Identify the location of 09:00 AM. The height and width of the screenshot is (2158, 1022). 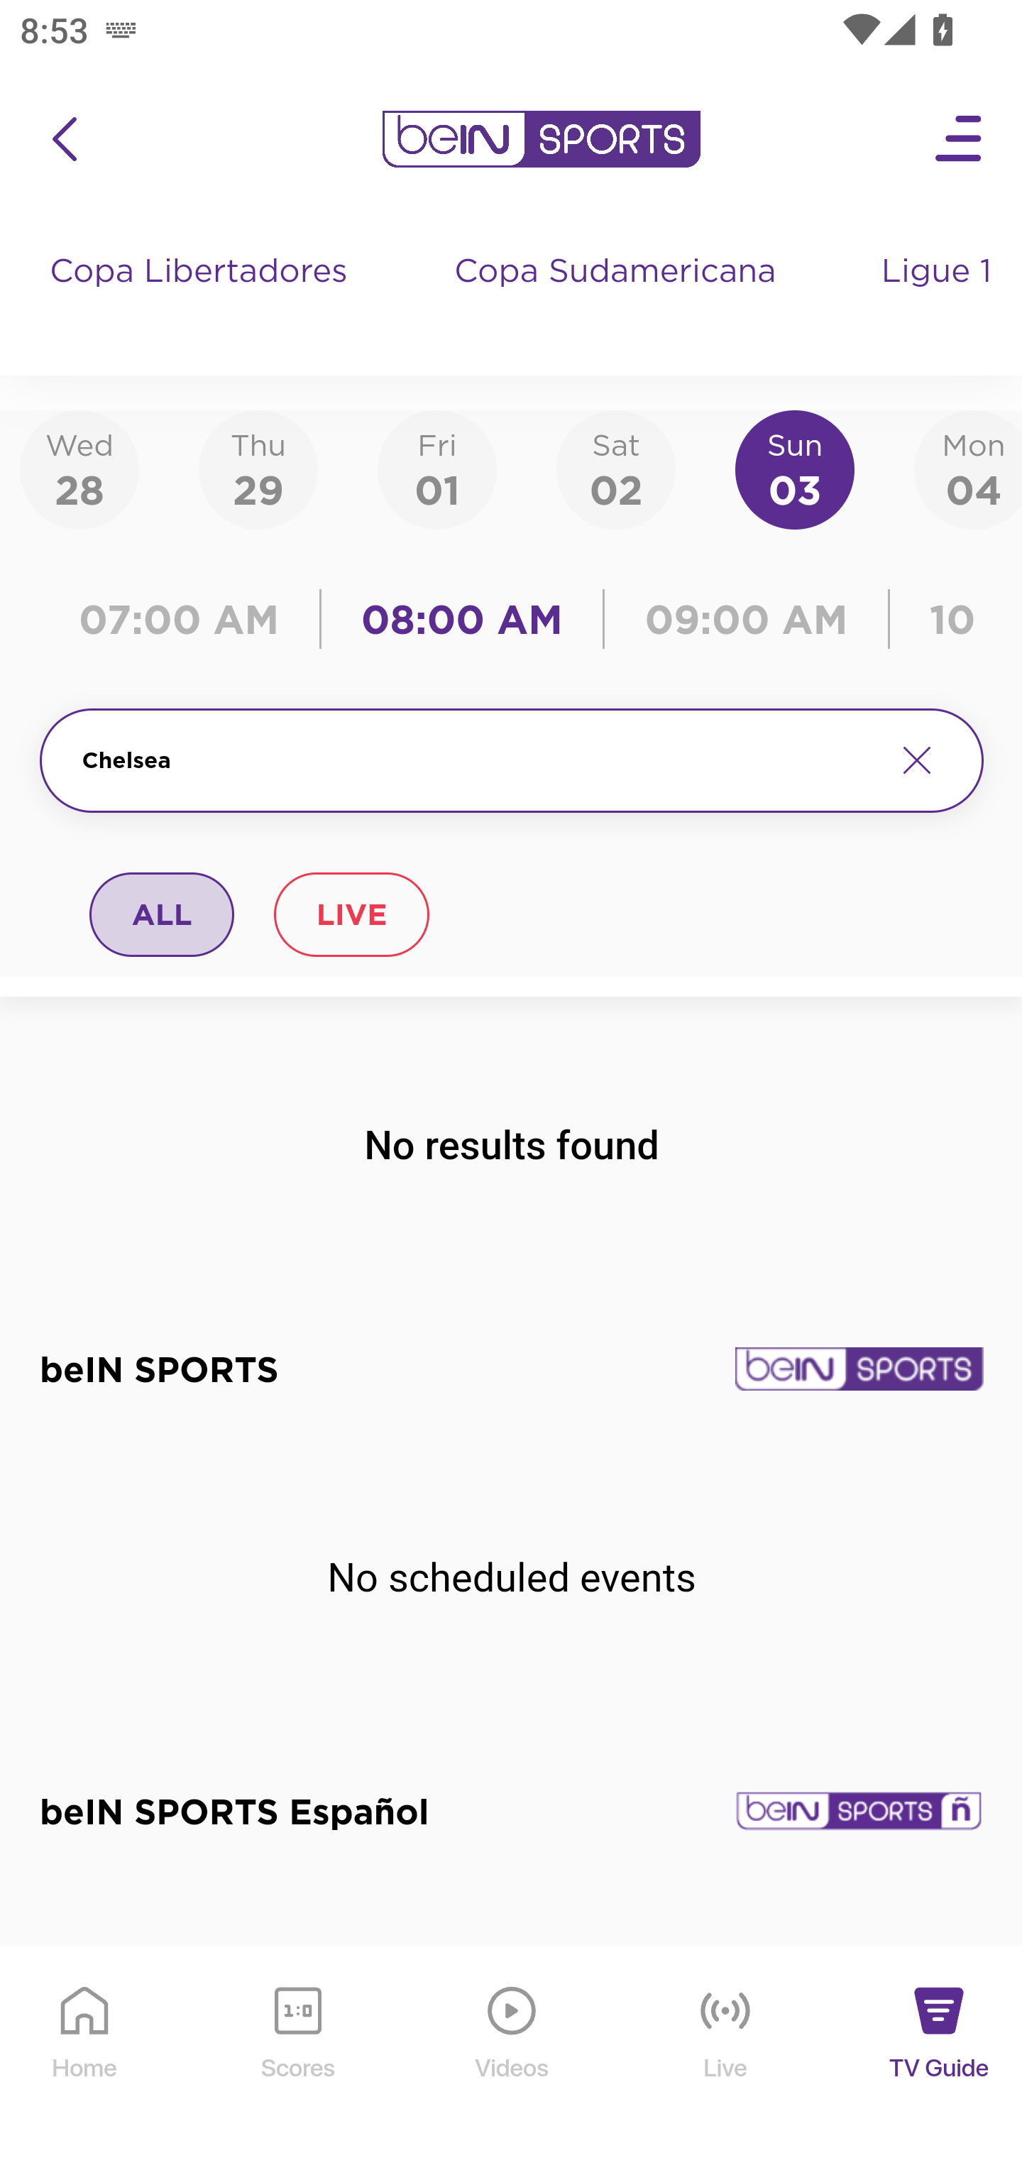
(747, 619).